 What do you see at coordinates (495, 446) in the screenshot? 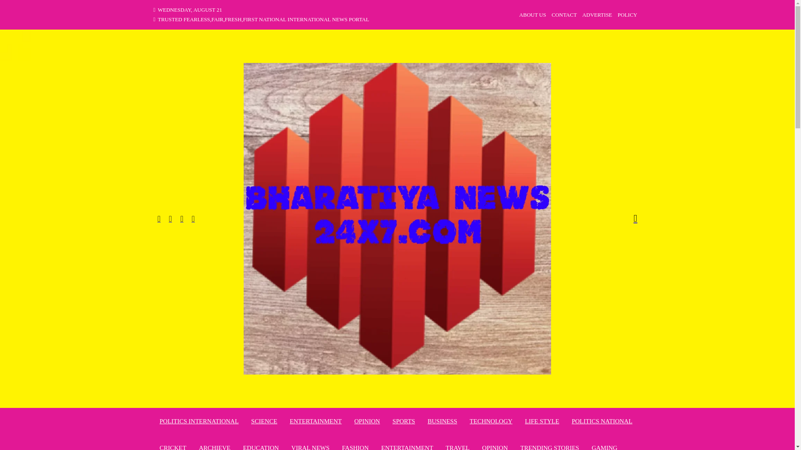
I see `OPINION` at bounding box center [495, 446].